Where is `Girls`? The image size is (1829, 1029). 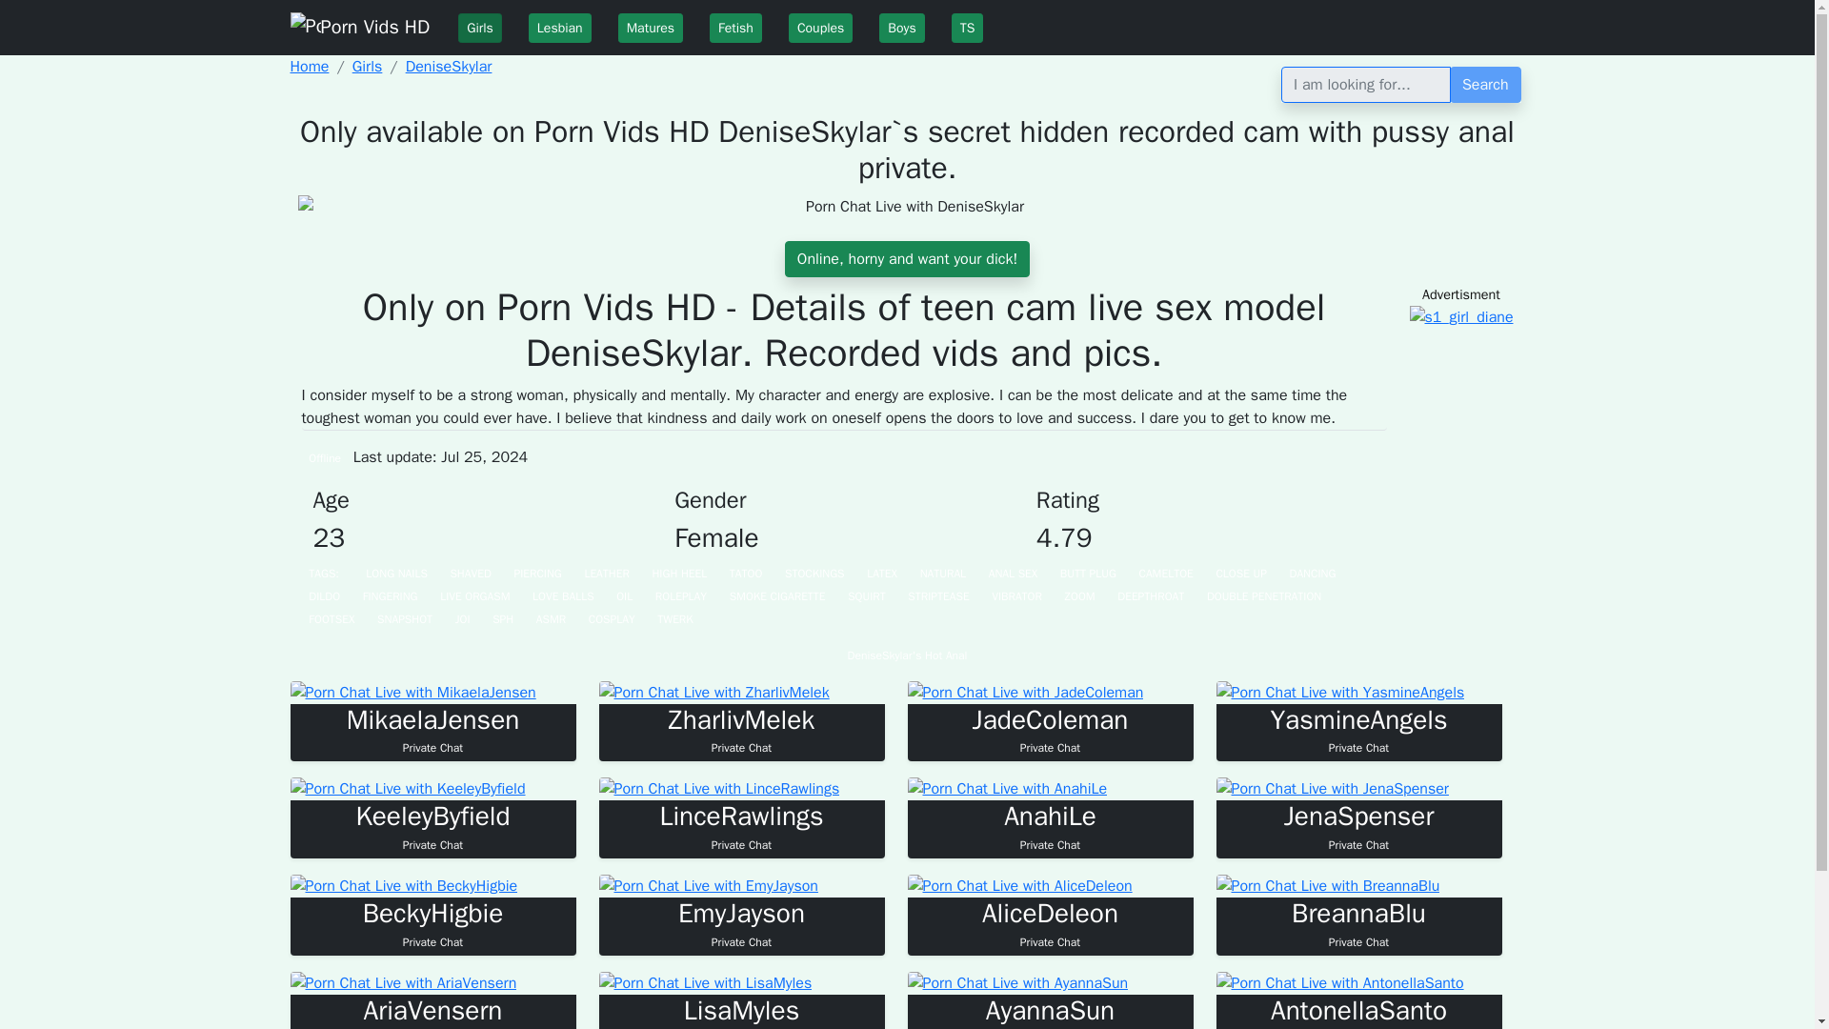 Girls is located at coordinates (432, 923).